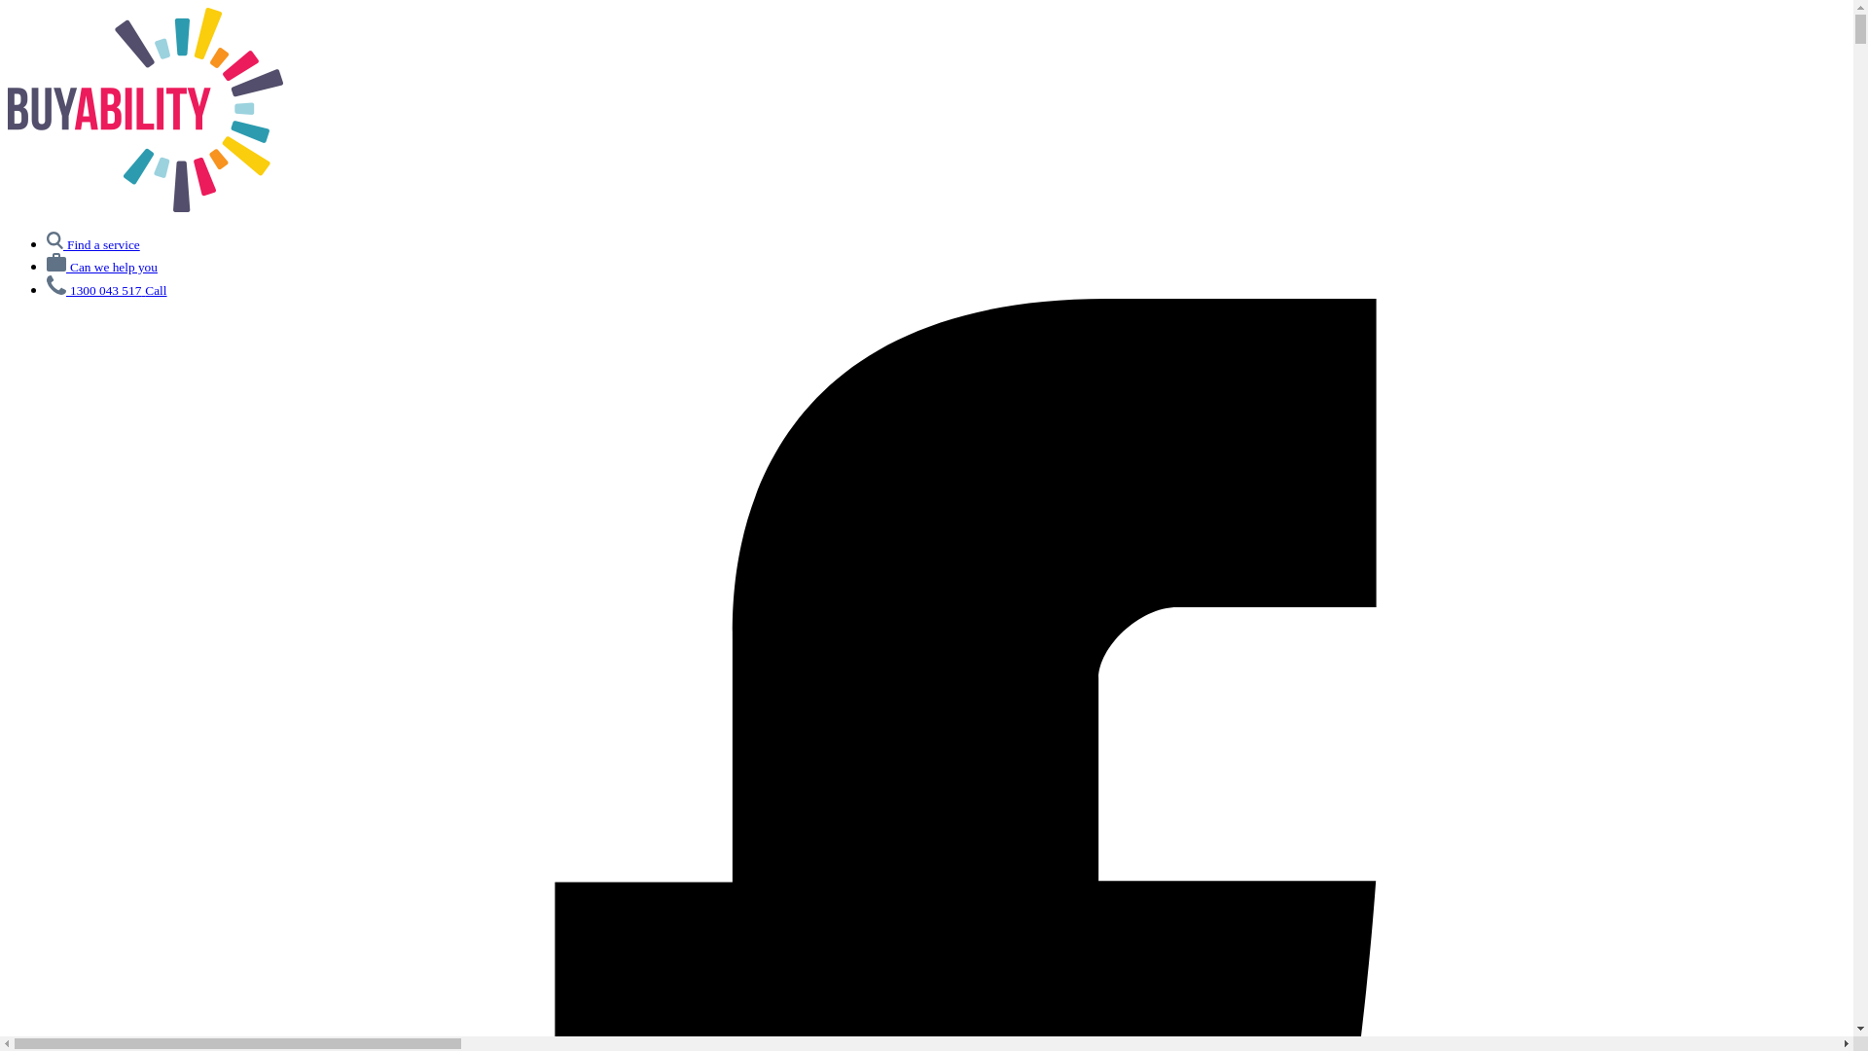  Describe the element at coordinates (146, 206) in the screenshot. I see `BuyAbility - Social Procurement Specialists` at that location.